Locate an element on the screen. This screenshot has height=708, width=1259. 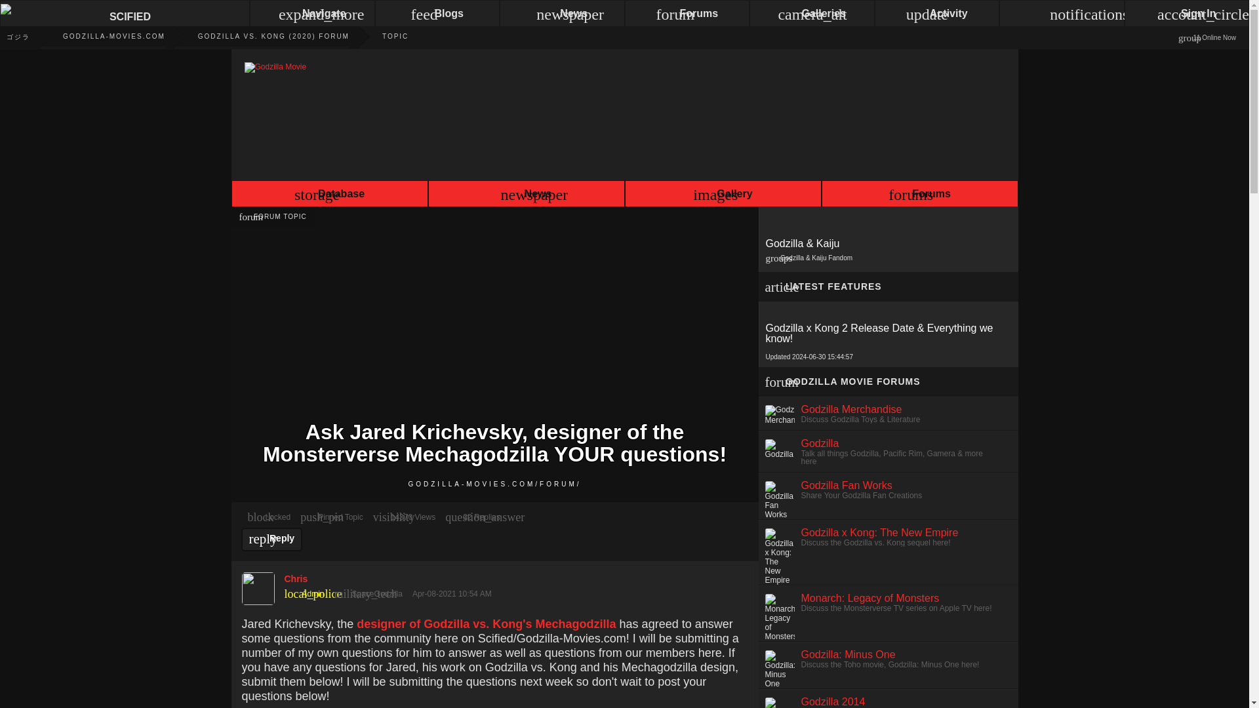
Godzilla Movie News is located at coordinates (97, 36).